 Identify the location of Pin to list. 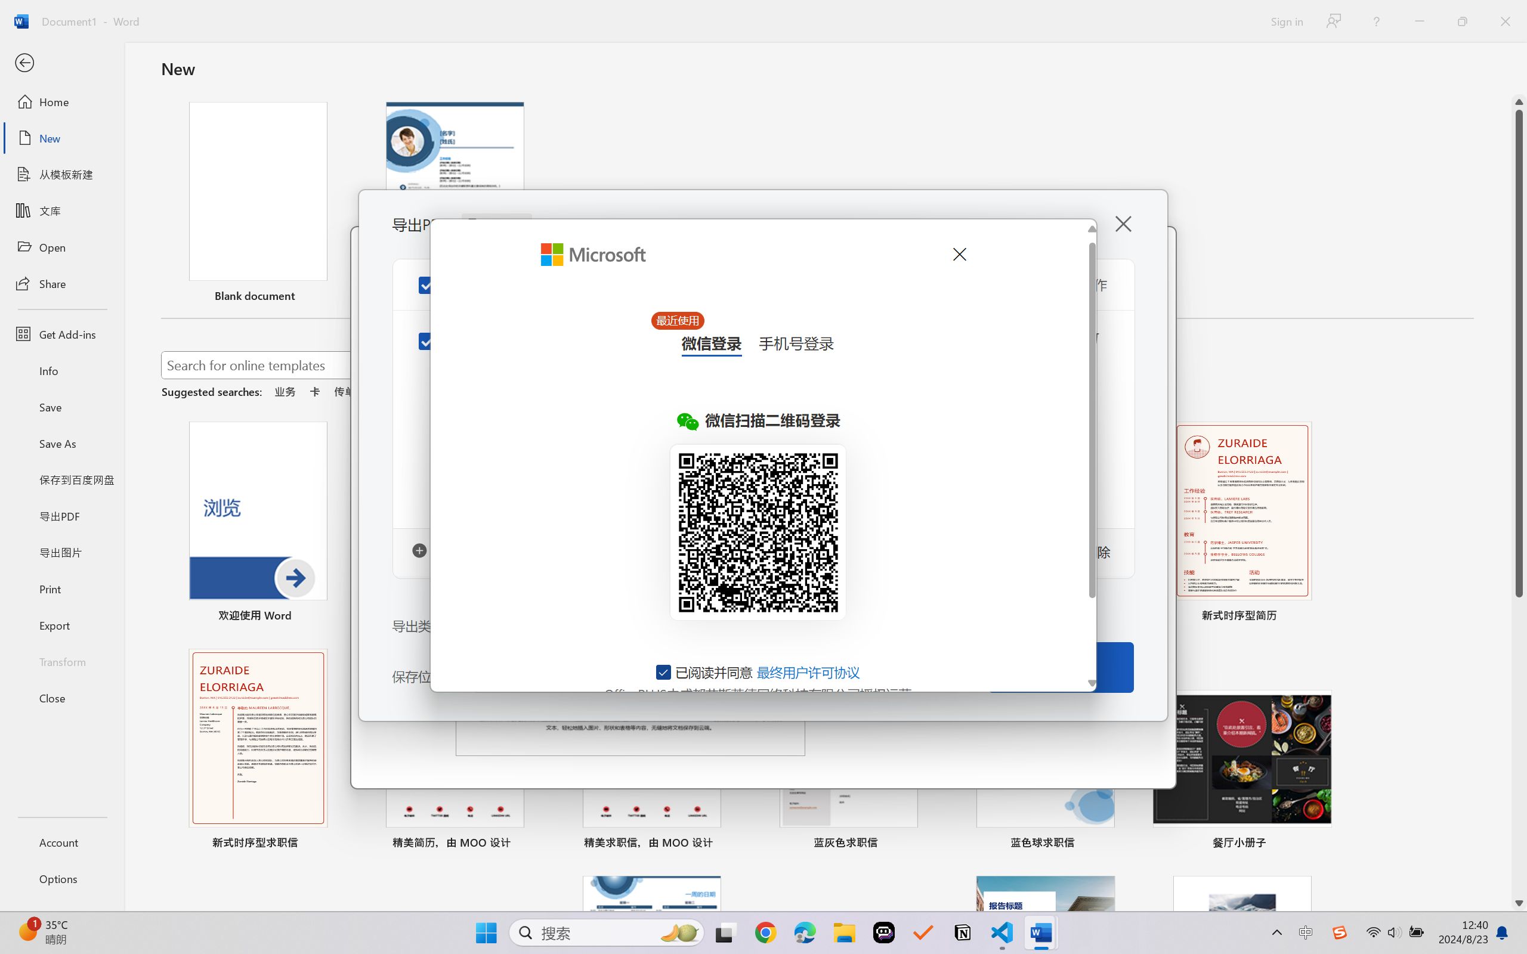
(1319, 844).